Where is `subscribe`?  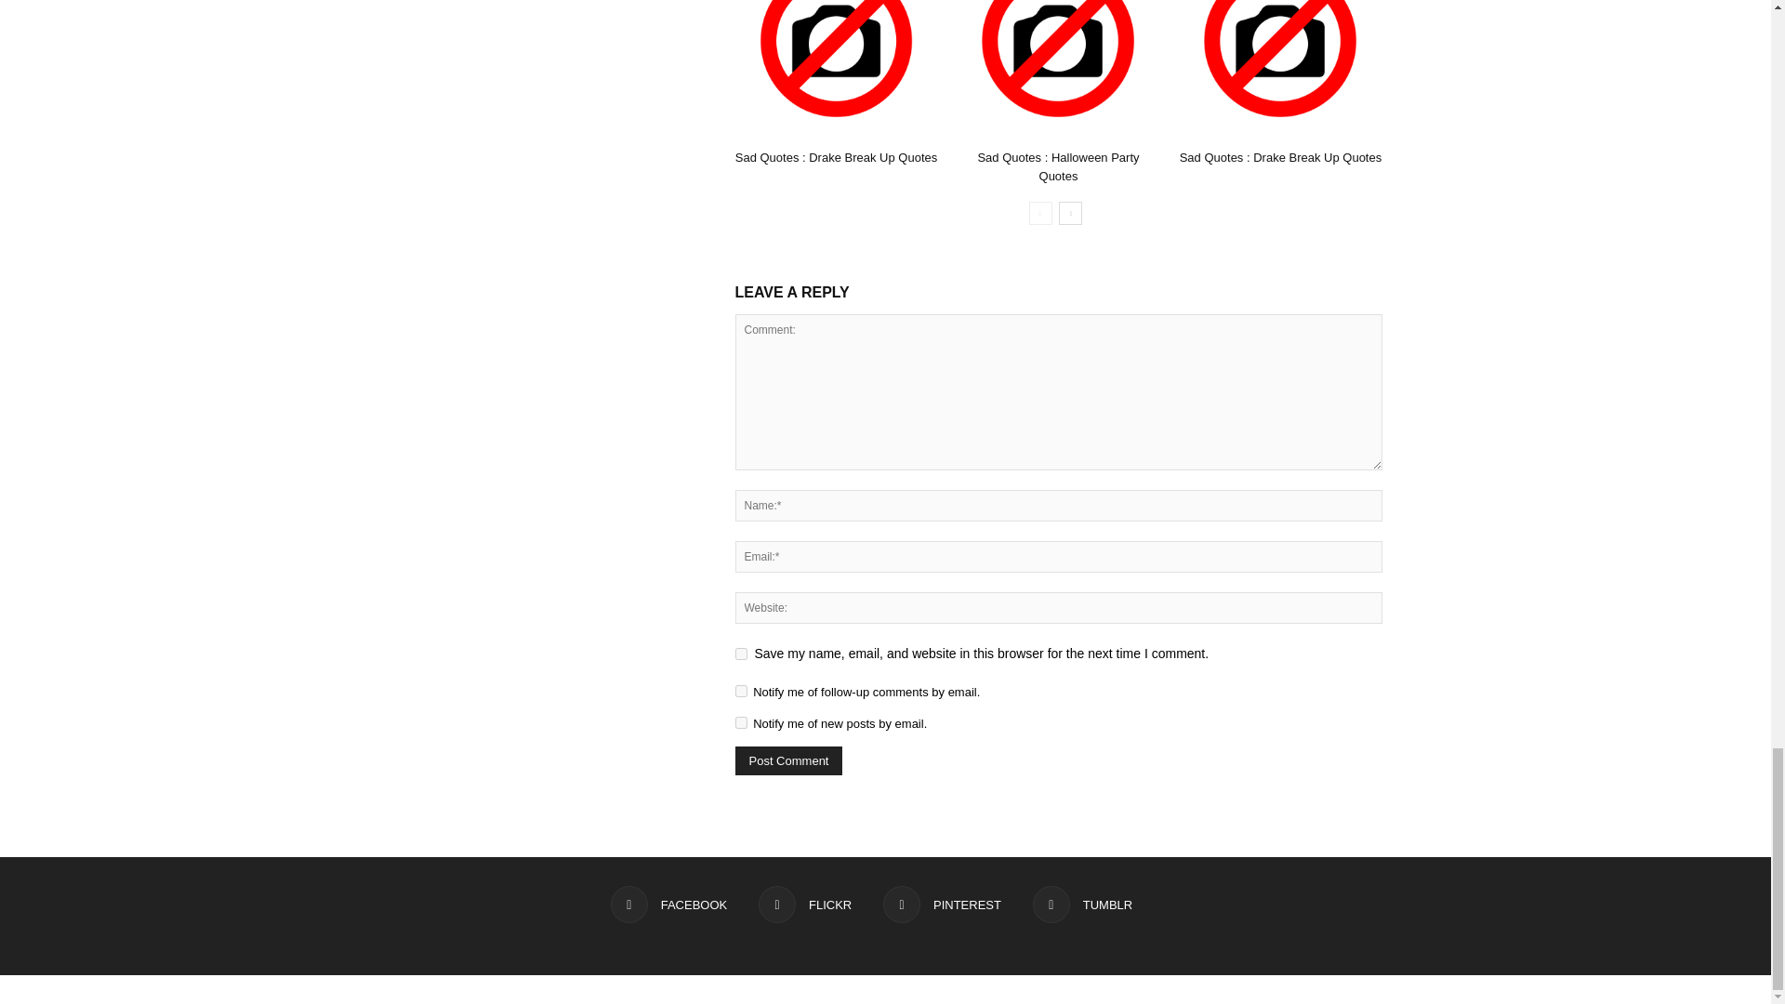
subscribe is located at coordinates (740, 723).